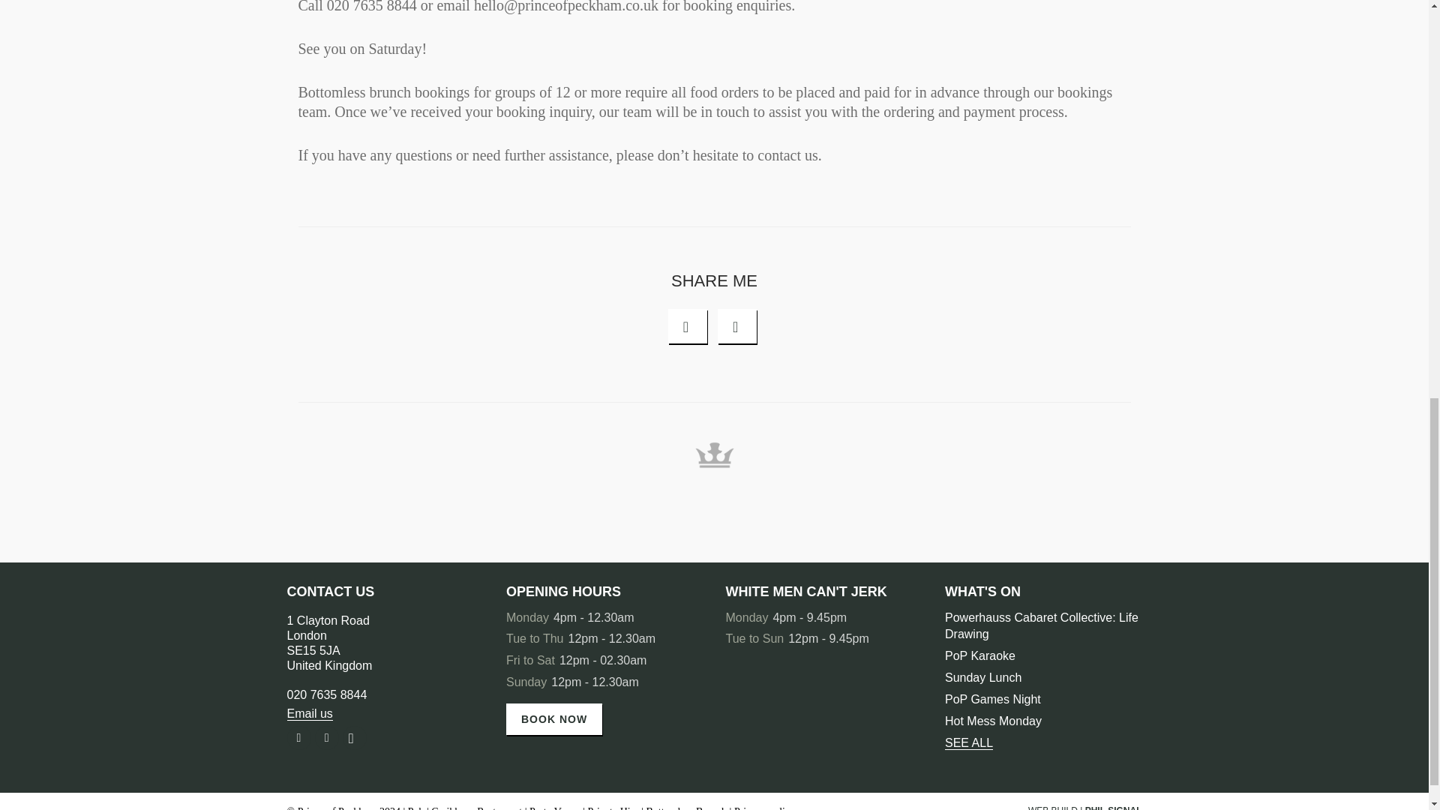  What do you see at coordinates (982, 677) in the screenshot?
I see `Find us on Facebook` at bounding box center [982, 677].